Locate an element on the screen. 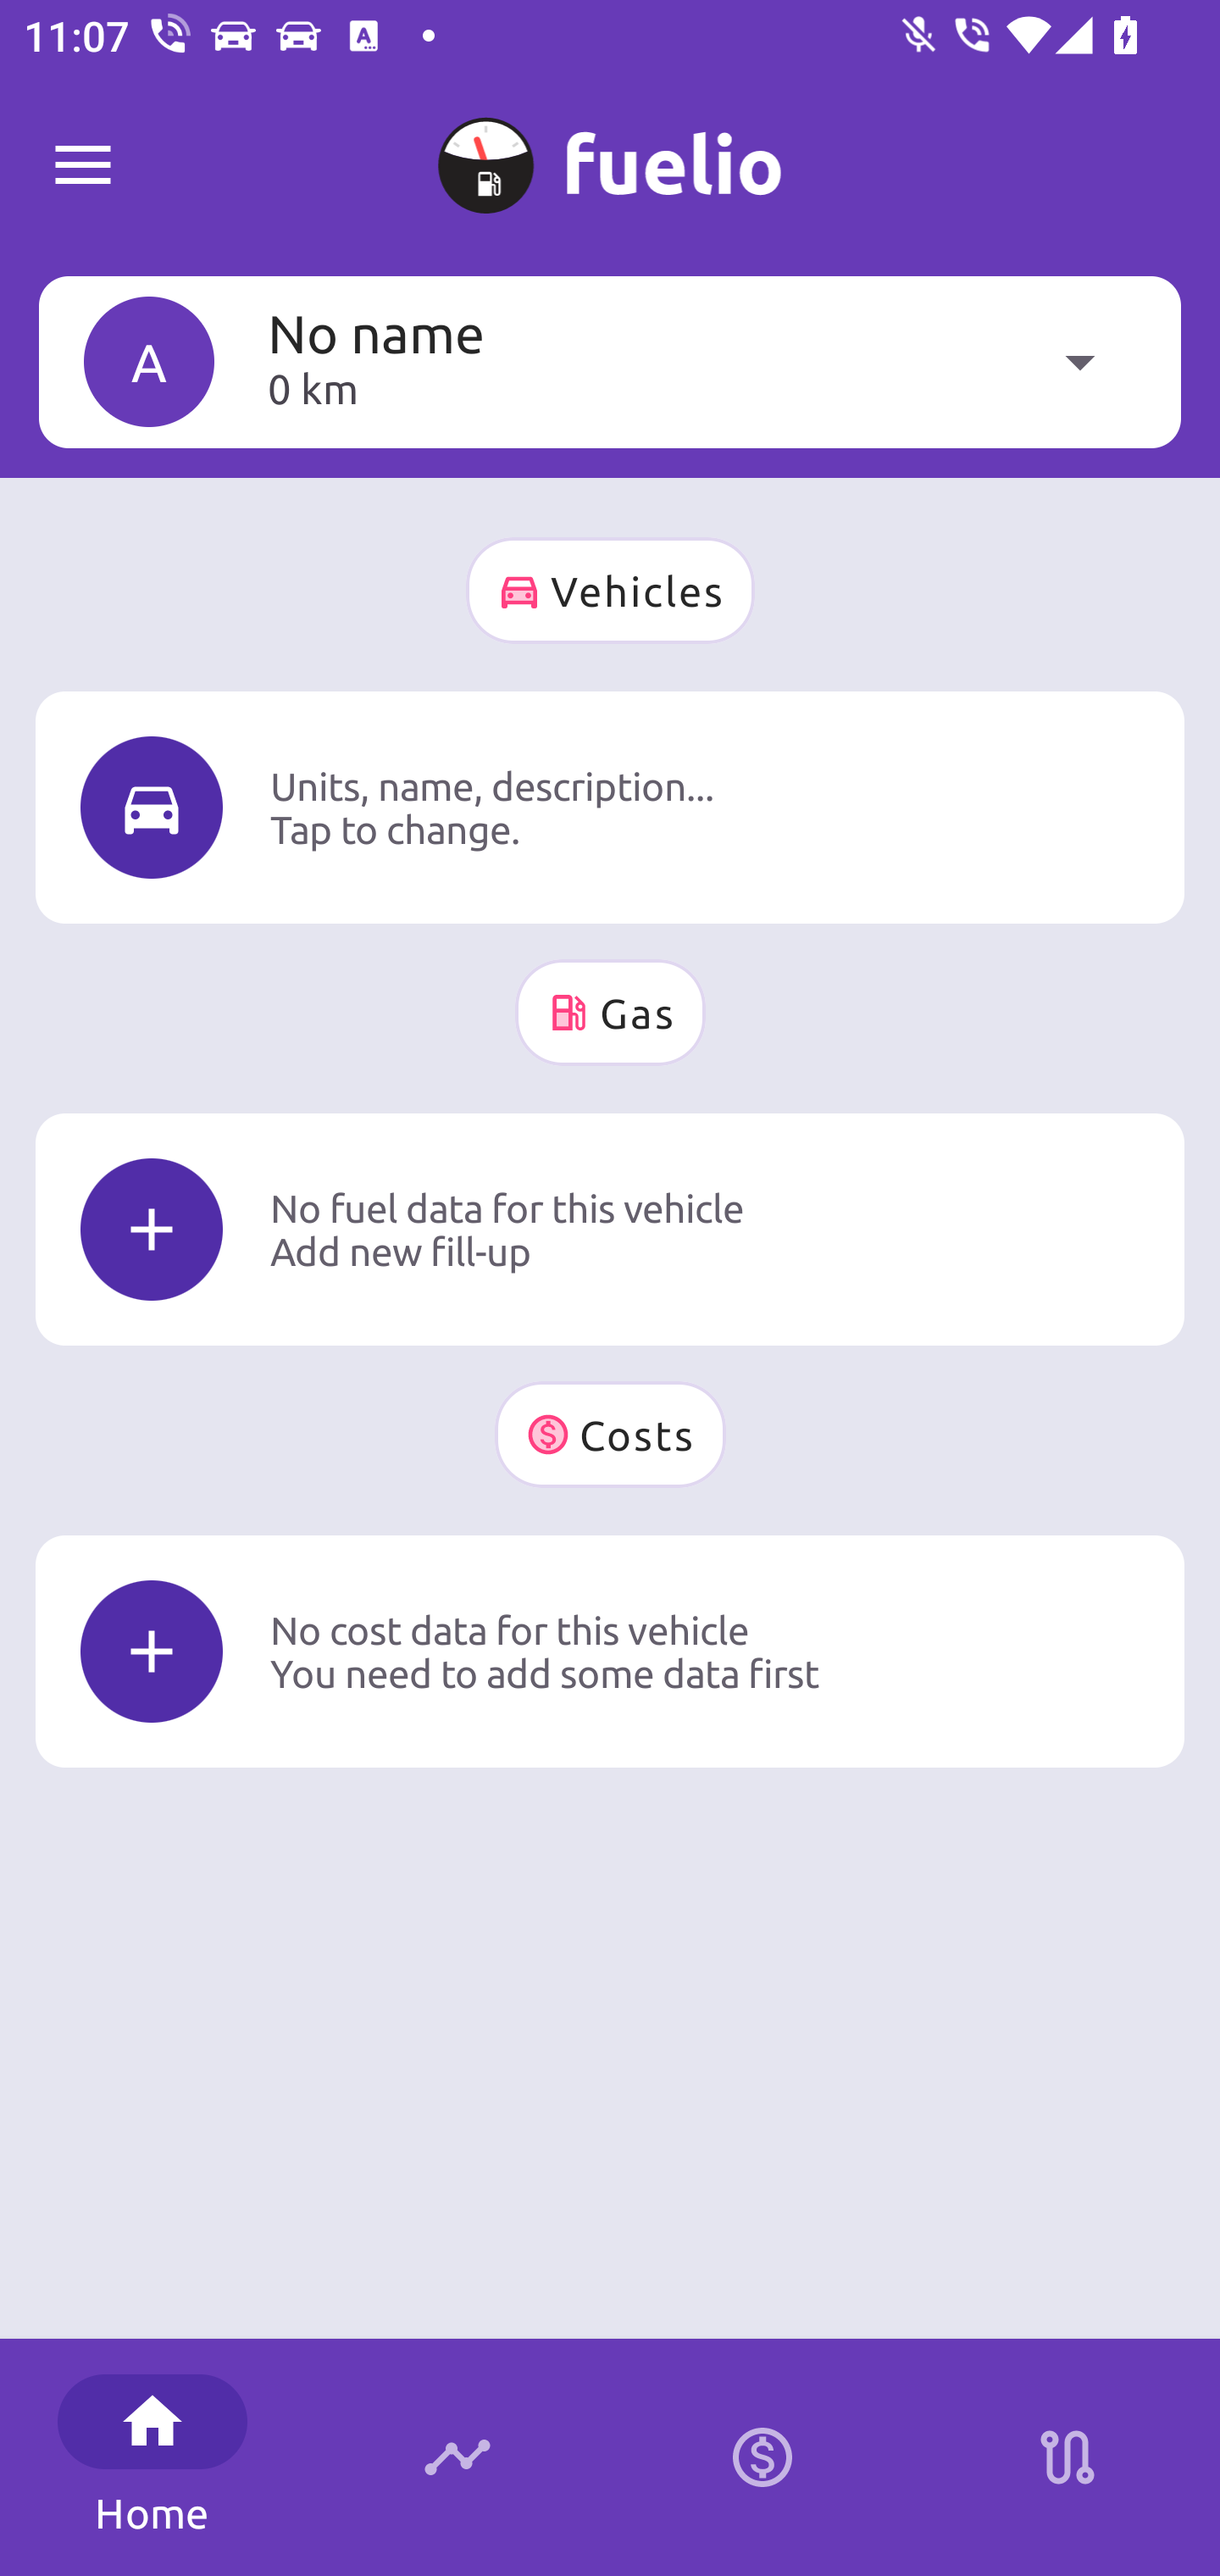  Icon is located at coordinates (152, 1651).